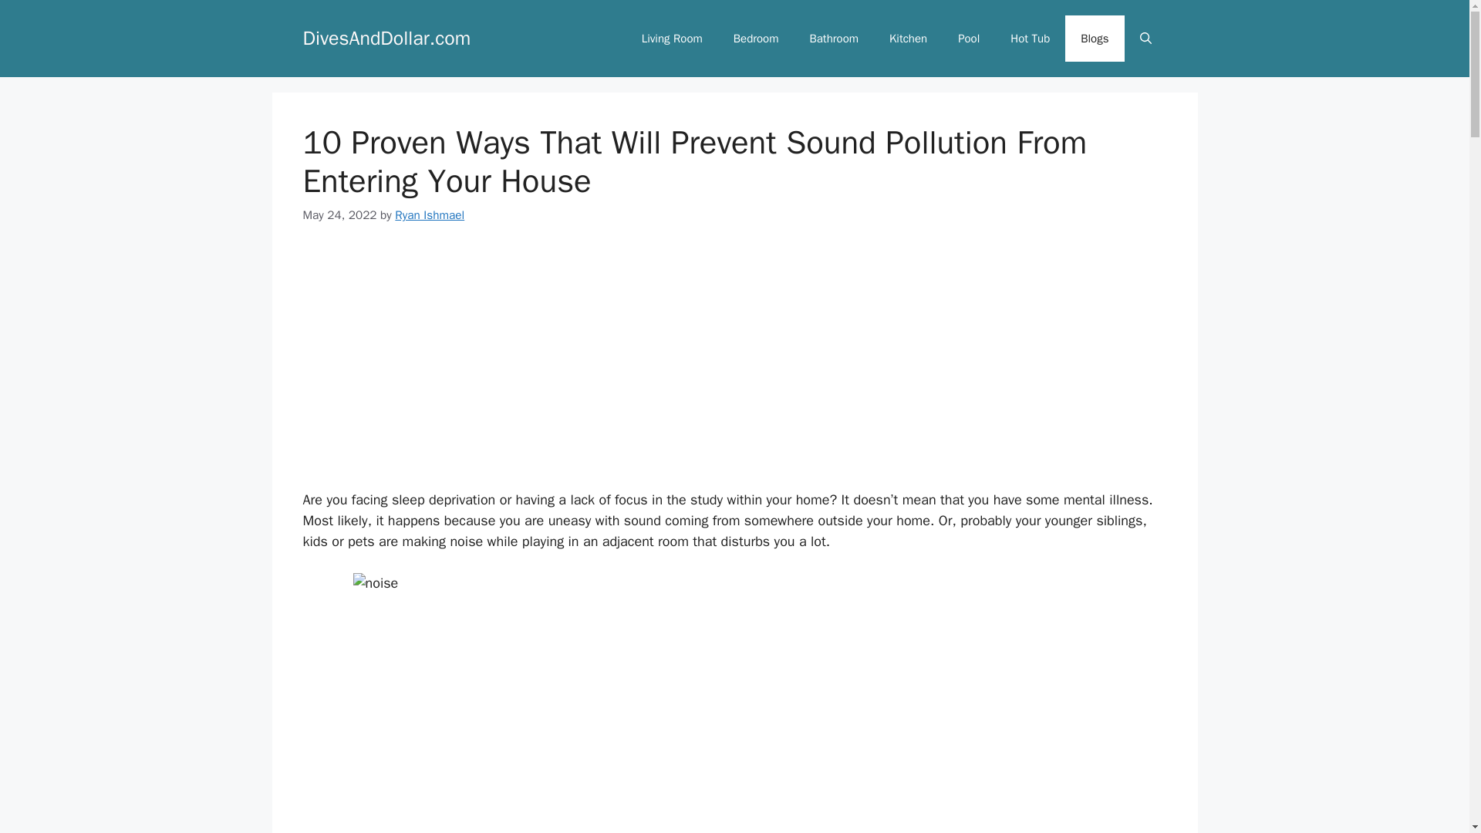 The image size is (1481, 833). I want to click on Kitchen, so click(907, 39).